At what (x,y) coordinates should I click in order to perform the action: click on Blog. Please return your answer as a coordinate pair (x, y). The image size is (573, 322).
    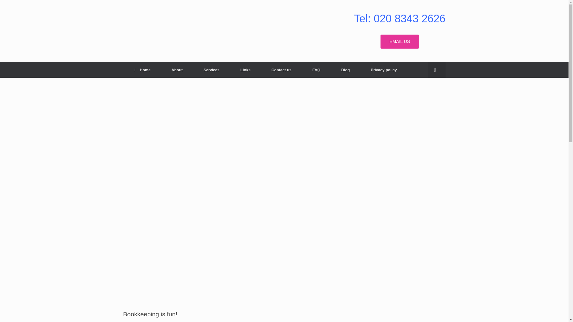
    Looking at the image, I should click on (345, 70).